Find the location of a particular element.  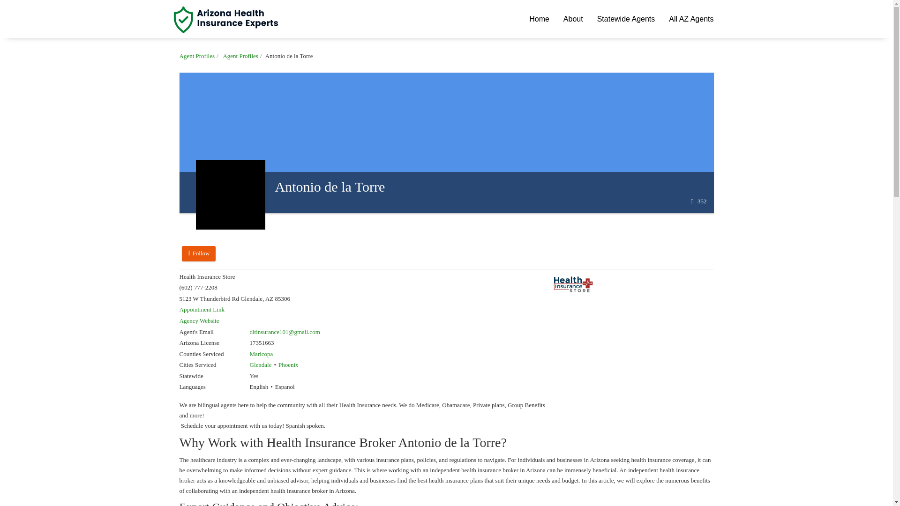

Agent Profiles is located at coordinates (240, 56).